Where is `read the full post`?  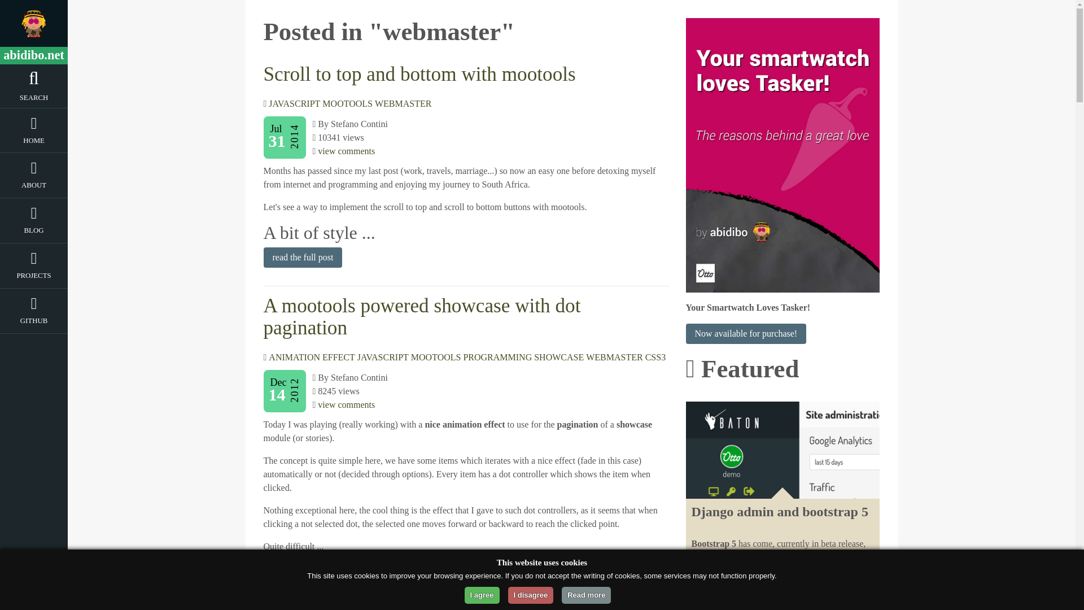
read the full post is located at coordinates (303, 258).